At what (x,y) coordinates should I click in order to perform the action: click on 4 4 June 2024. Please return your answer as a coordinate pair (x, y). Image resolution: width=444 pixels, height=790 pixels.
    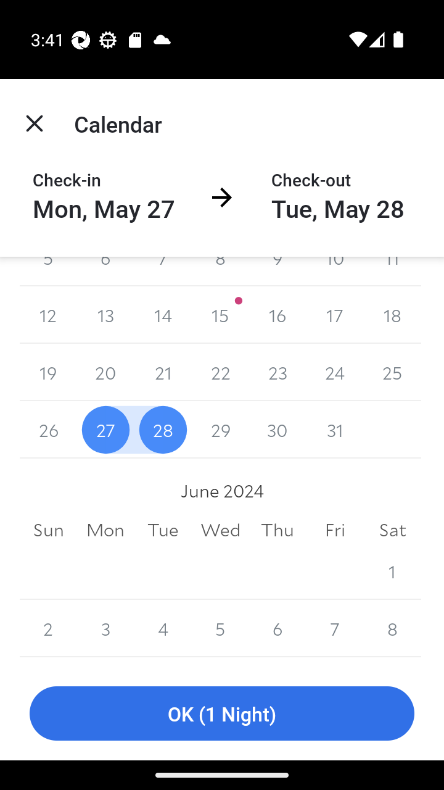
    Looking at the image, I should click on (163, 628).